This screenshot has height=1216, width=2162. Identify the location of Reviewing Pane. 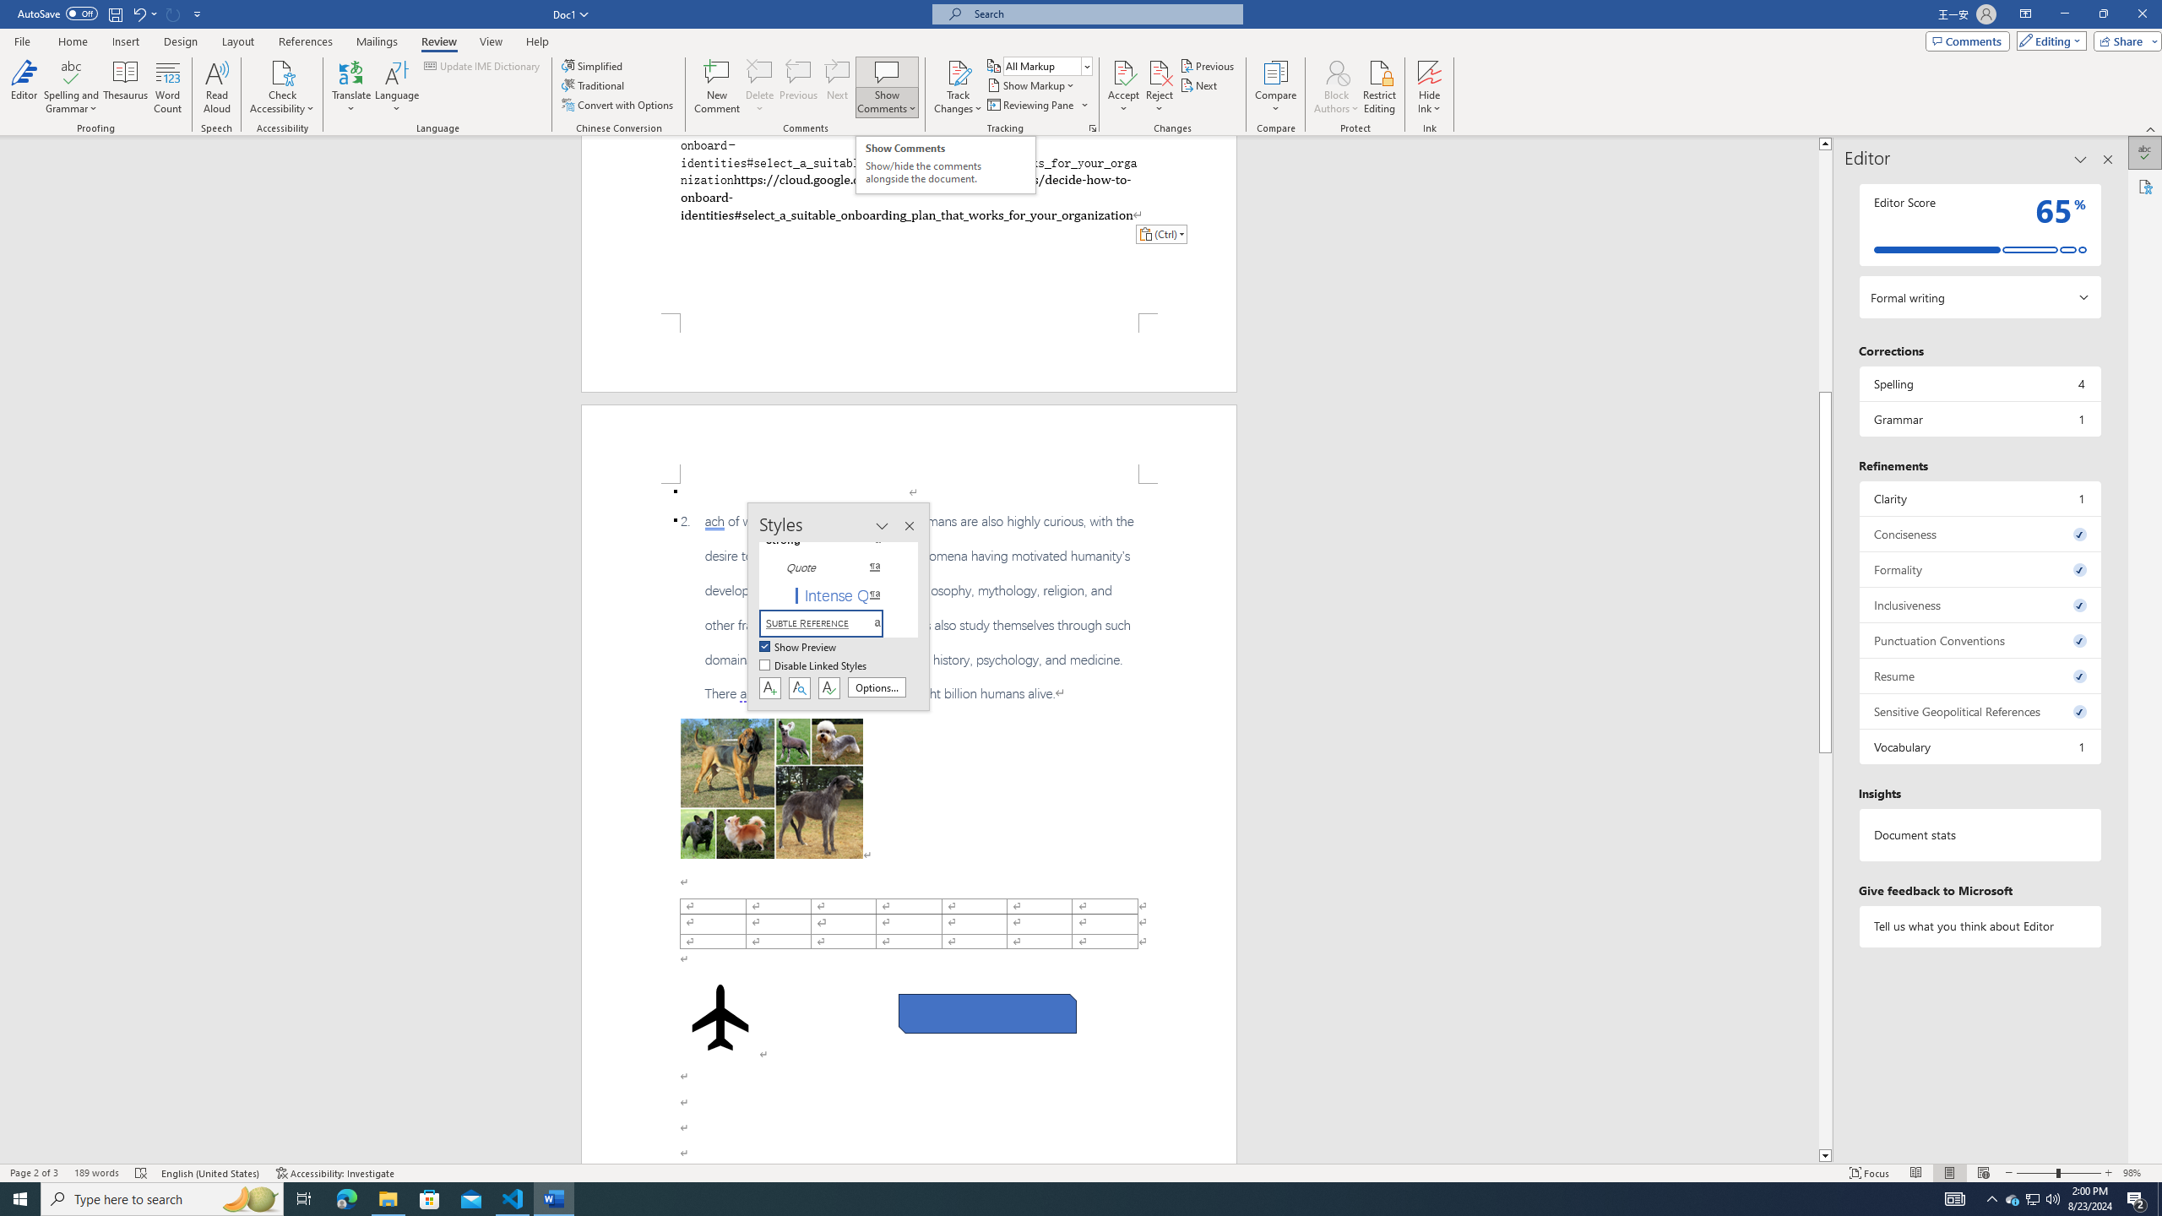
(1037, 105).